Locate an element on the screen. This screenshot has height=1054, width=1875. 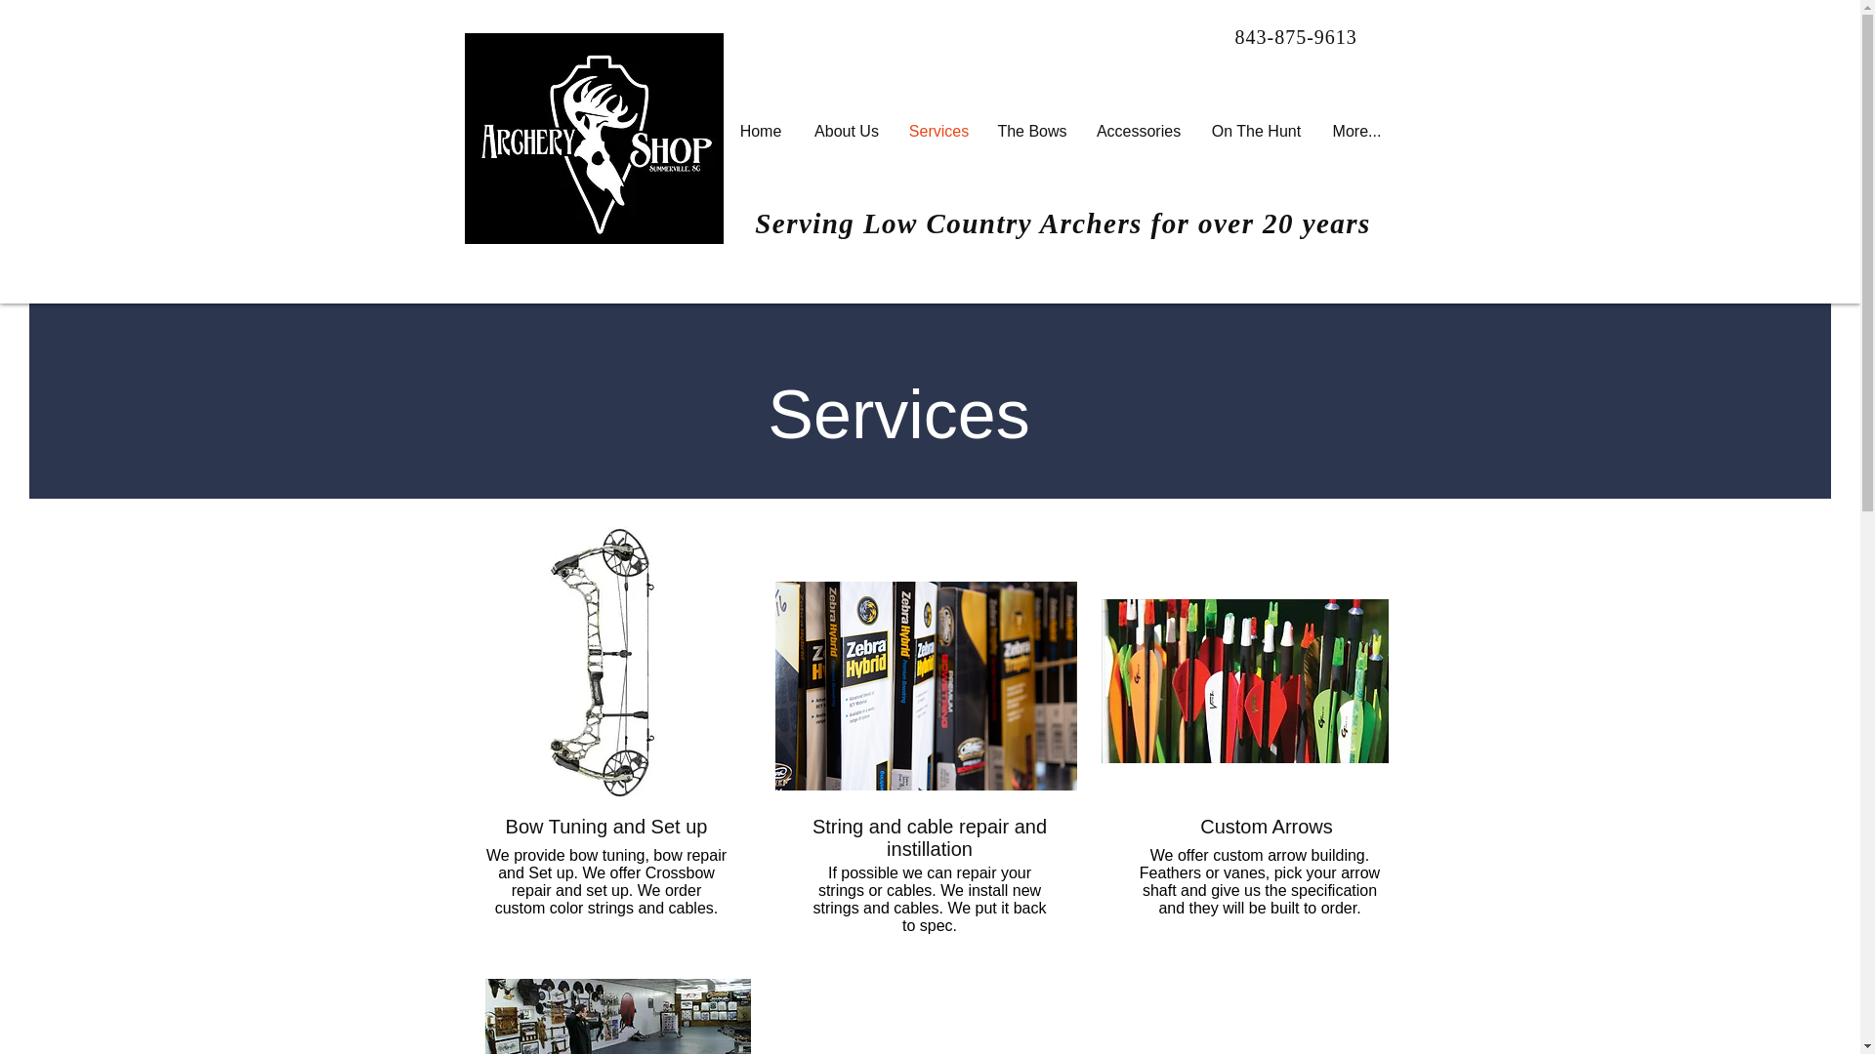
On The Hunt is located at coordinates (1256, 131).